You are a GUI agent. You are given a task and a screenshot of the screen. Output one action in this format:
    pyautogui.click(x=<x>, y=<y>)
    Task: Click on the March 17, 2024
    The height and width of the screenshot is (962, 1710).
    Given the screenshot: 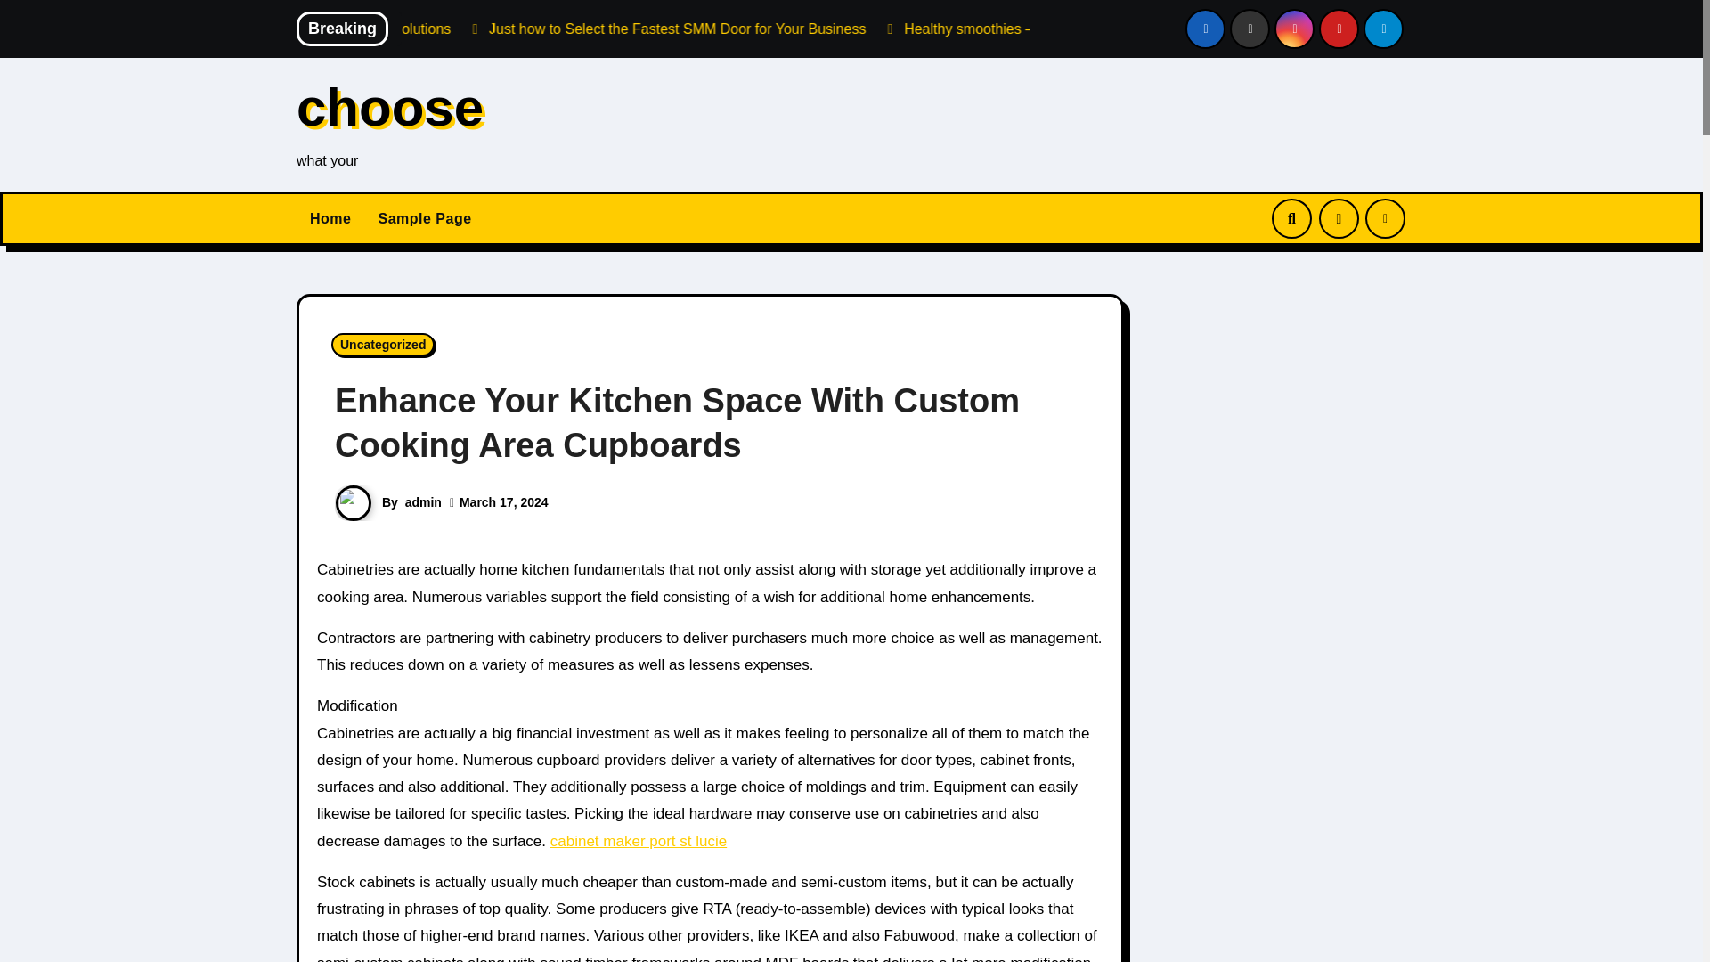 What is the action you would take?
    pyautogui.click(x=504, y=502)
    